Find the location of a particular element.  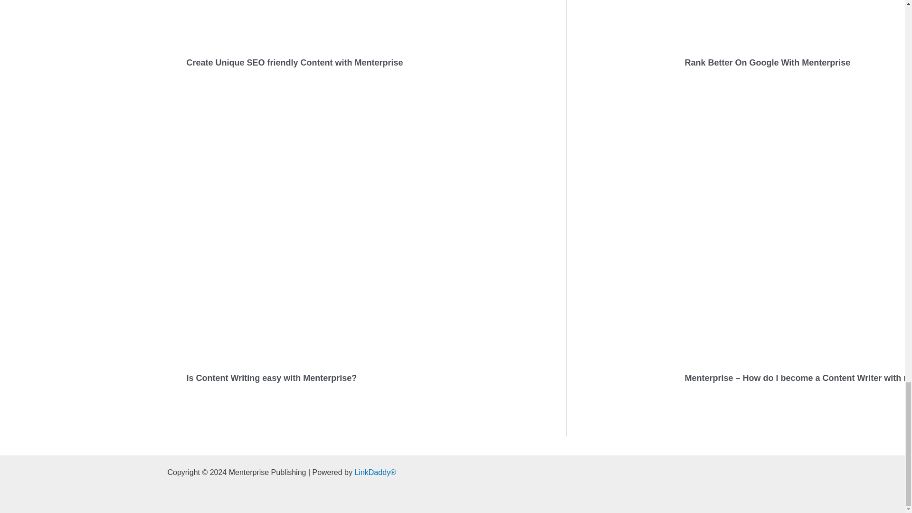

Create Unique SEO friendly Content with Menterprise is located at coordinates (294, 63).